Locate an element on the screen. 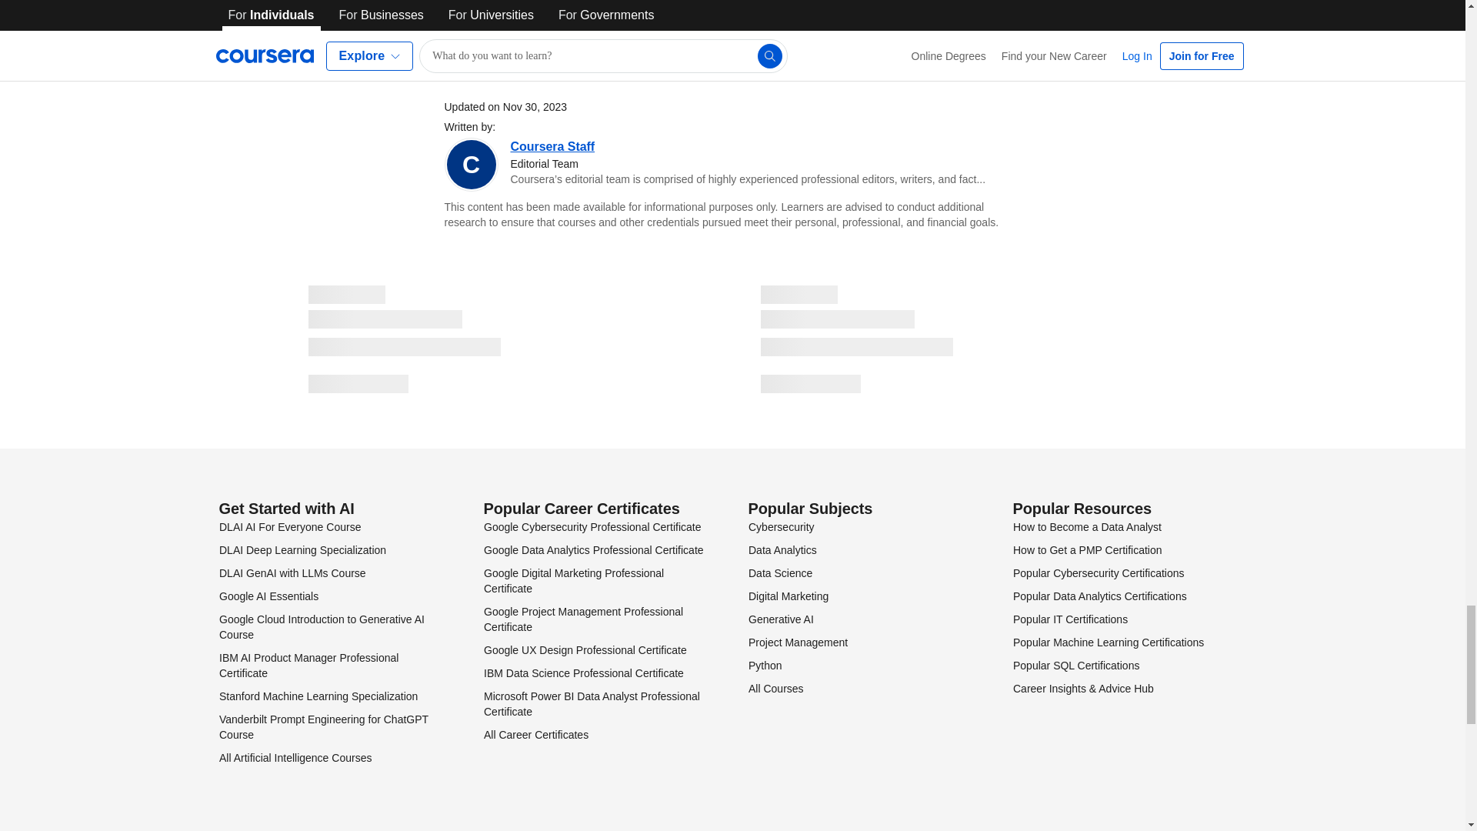 The width and height of the screenshot is (1477, 831). DLAI AI For Everyone Course is located at coordinates (289, 527).